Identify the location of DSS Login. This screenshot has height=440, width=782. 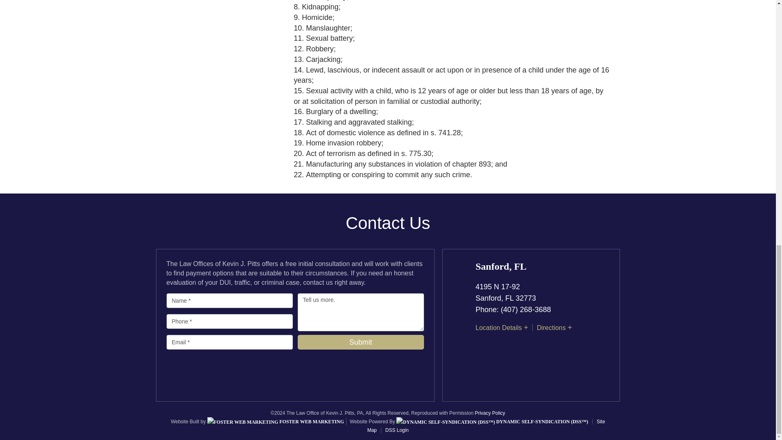
(394, 430).